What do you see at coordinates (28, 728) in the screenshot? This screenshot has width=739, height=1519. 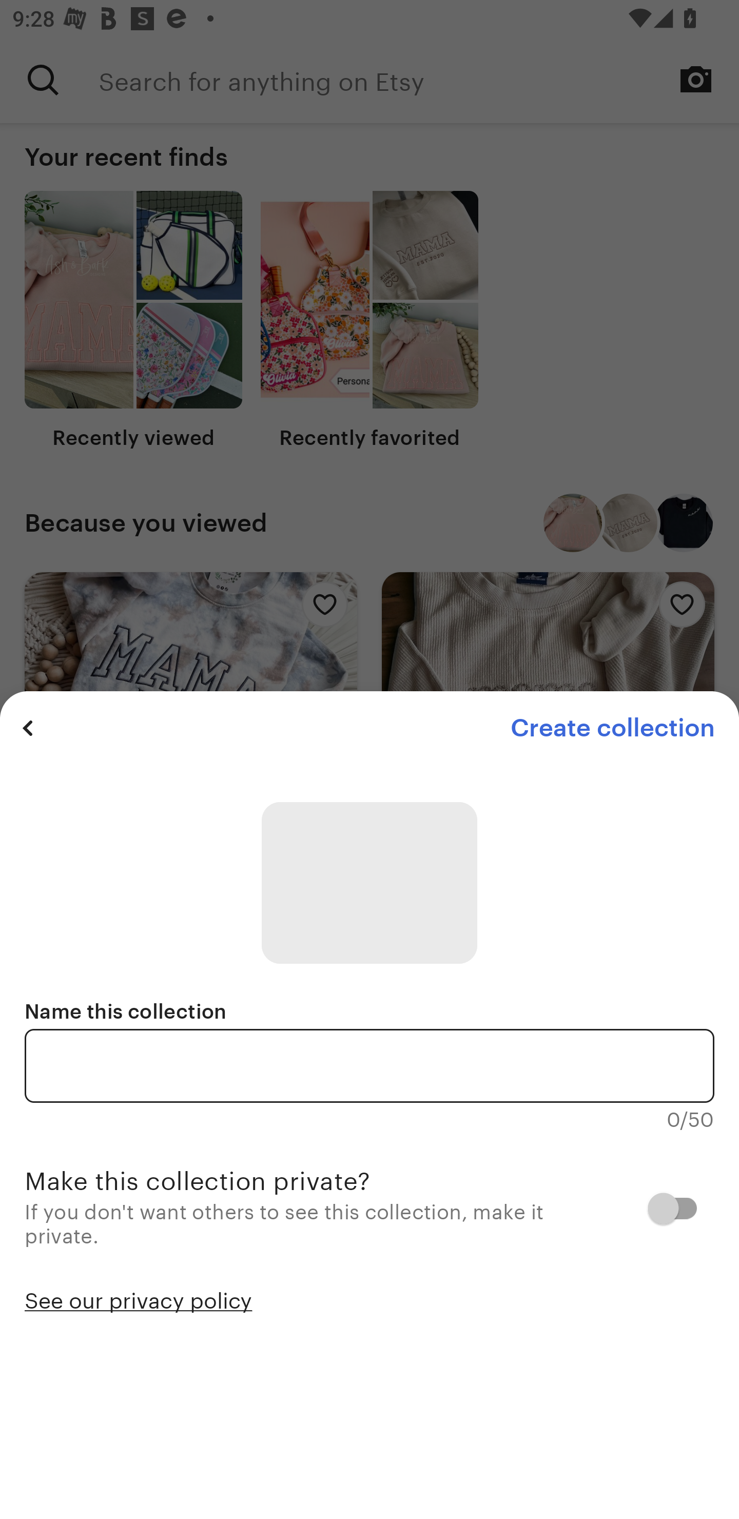 I see `Previous` at bounding box center [28, 728].